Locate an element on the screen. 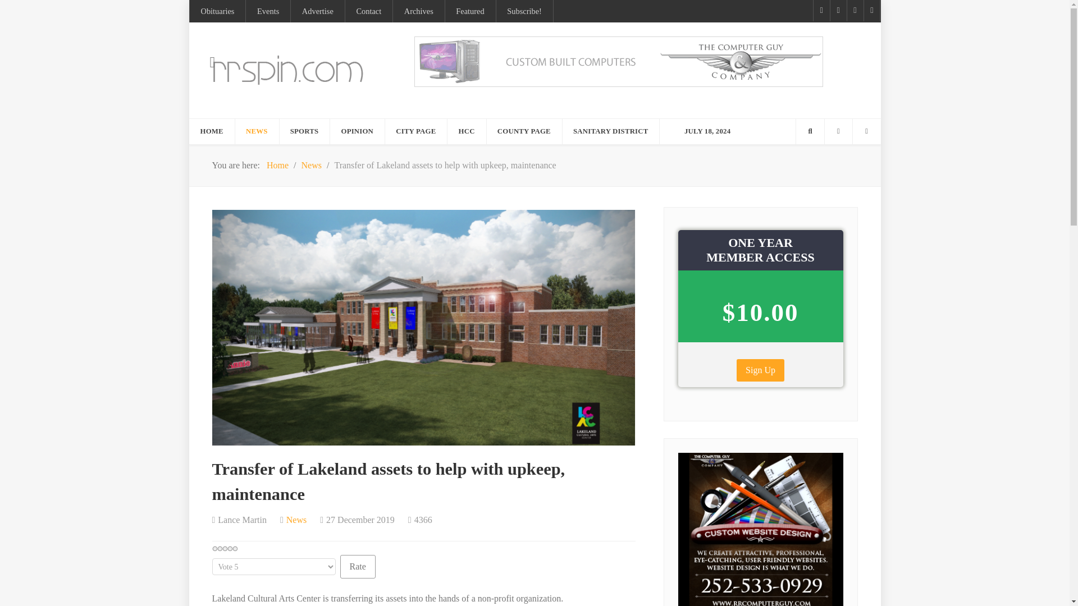  Search is located at coordinates (810, 131).